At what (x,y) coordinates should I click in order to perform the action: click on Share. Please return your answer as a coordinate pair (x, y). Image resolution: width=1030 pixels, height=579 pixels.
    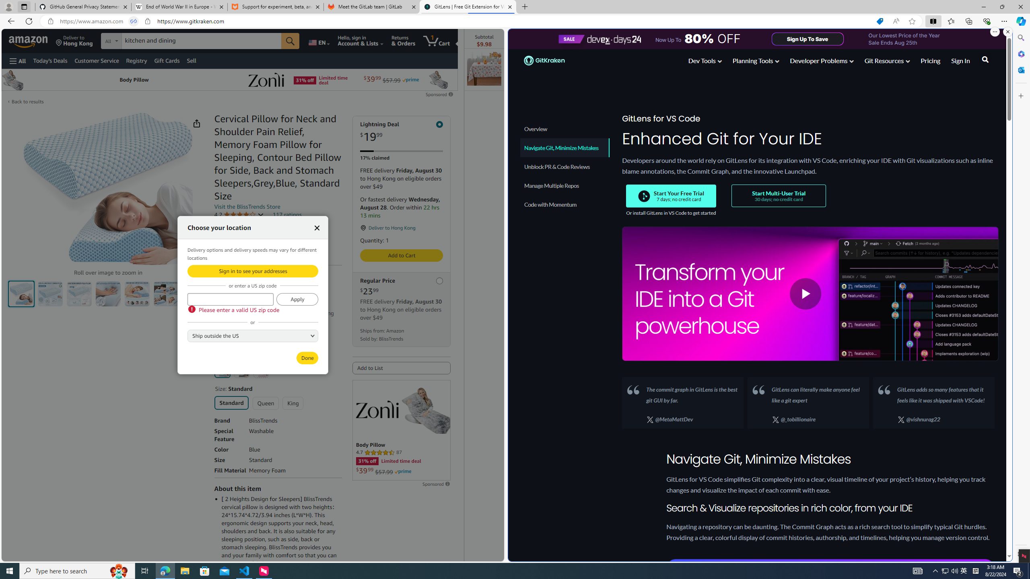
    Looking at the image, I should click on (196, 123).